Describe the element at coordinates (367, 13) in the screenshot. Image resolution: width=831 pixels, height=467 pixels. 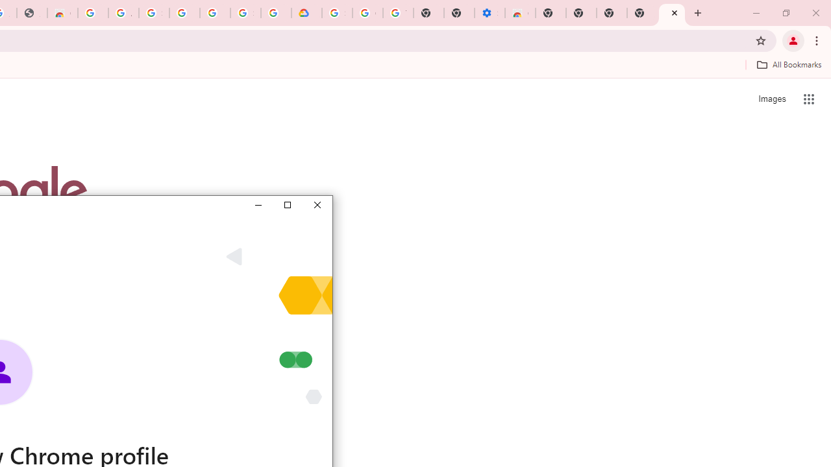
I see `Google Account Help` at that location.